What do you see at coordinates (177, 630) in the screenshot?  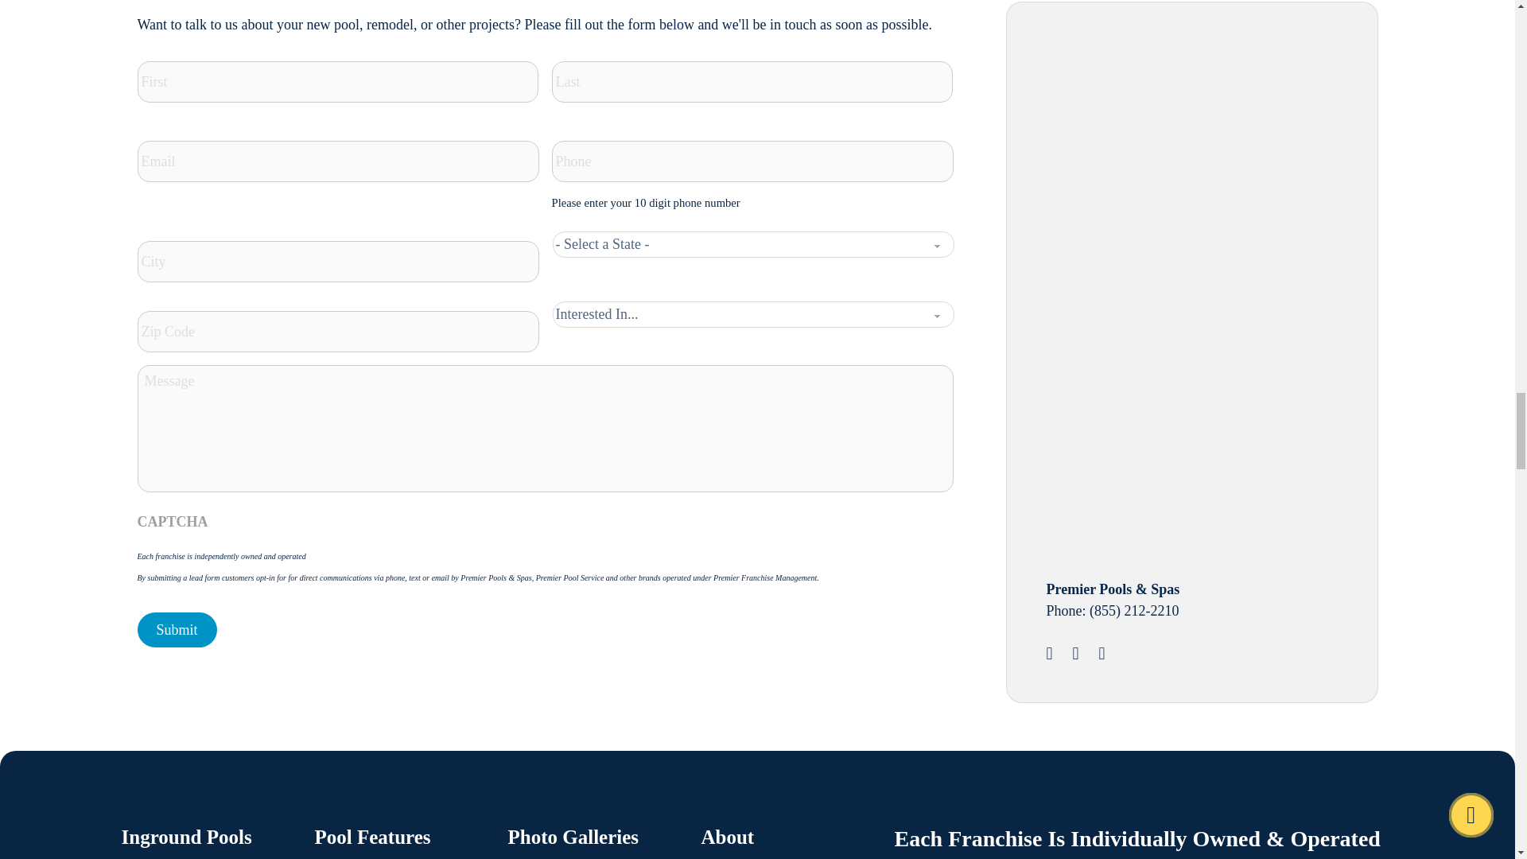 I see `Submit` at bounding box center [177, 630].